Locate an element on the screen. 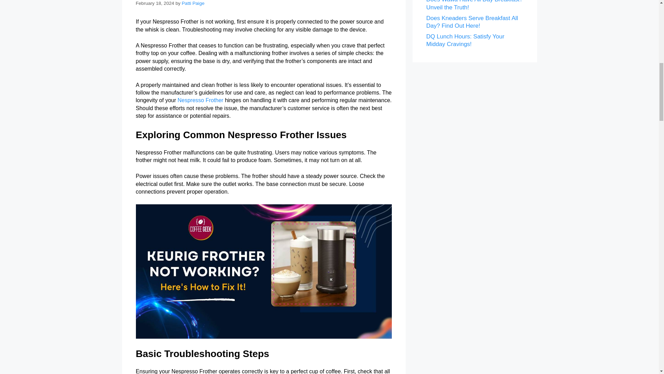  View all posts by Patti Paige is located at coordinates (193, 3).